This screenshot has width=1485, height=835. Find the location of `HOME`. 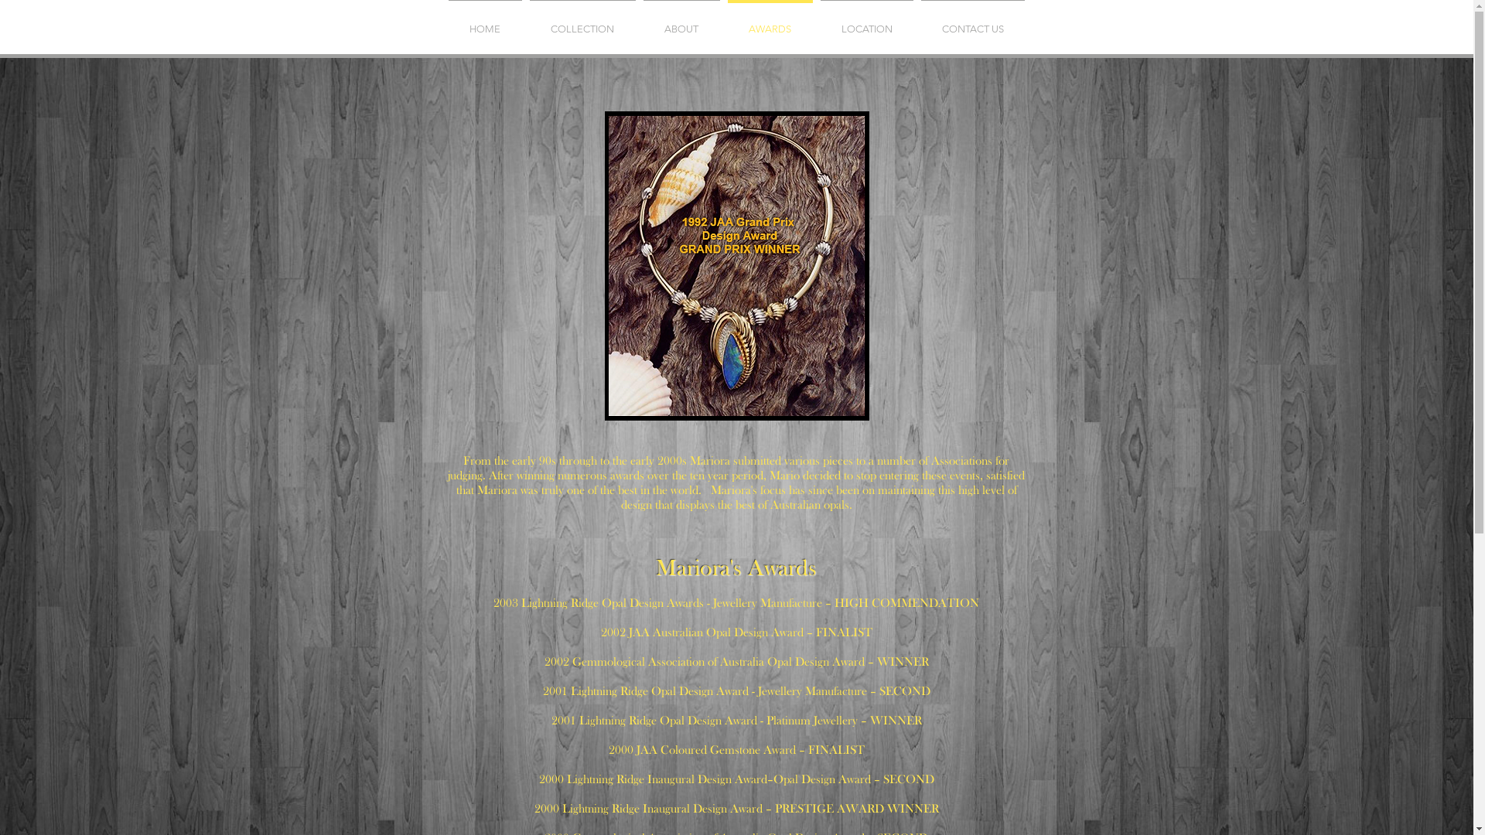

HOME is located at coordinates (484, 22).